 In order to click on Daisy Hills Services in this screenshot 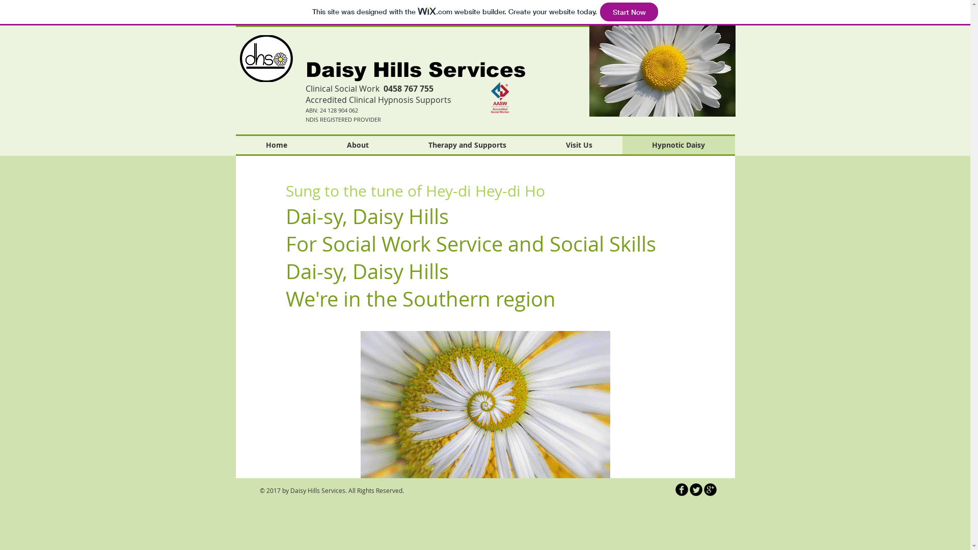, I will do `click(416, 70)`.